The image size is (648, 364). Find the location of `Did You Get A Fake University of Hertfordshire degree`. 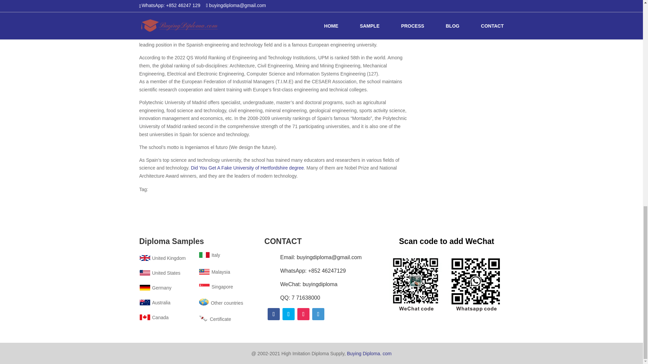

Did You Get A Fake University of Hertfordshire degree is located at coordinates (247, 168).